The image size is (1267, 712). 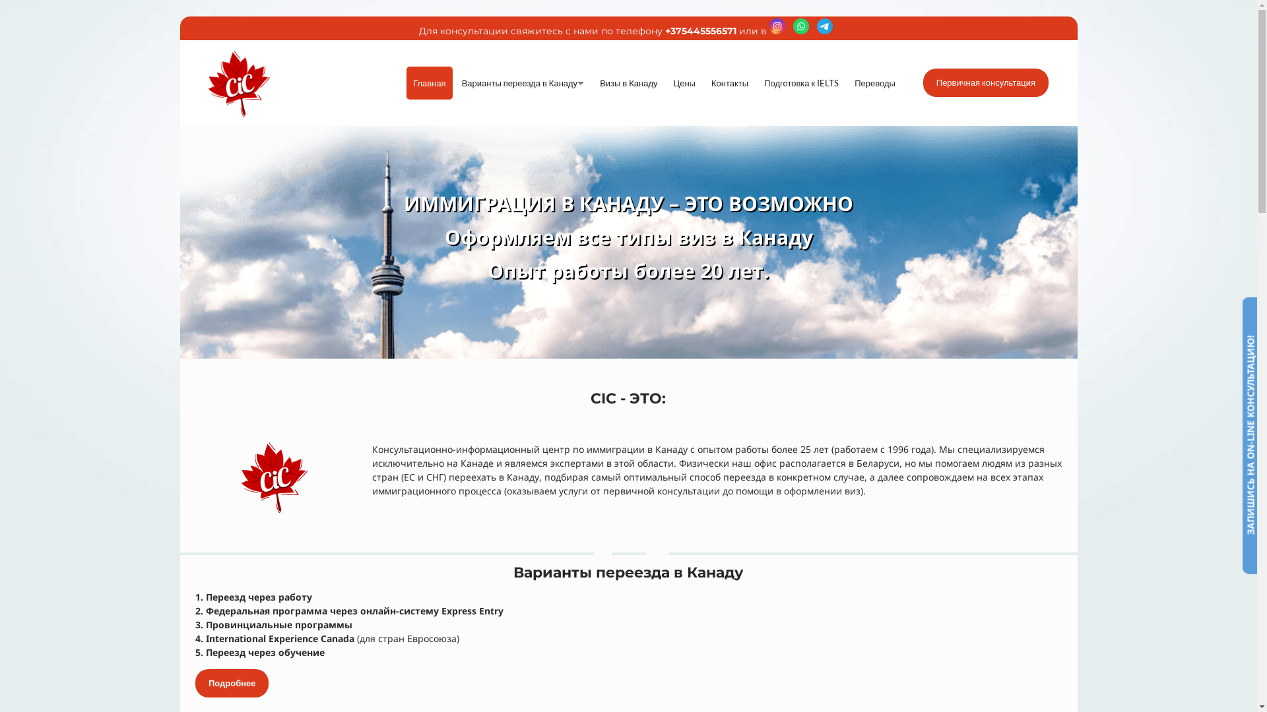 What do you see at coordinates (239, 83) in the screenshot?
I see `cic.by` at bounding box center [239, 83].